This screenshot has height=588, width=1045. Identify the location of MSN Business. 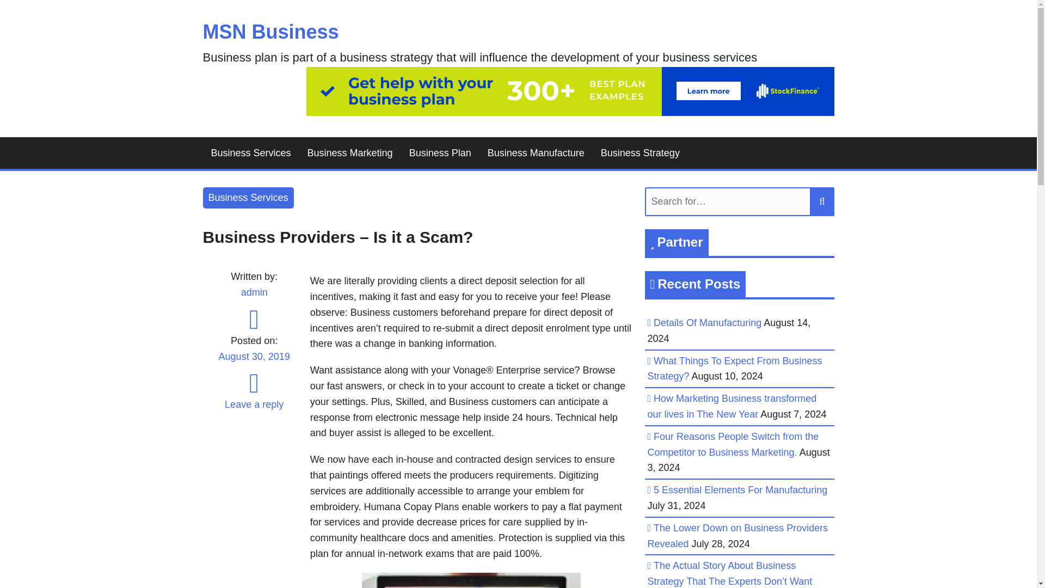
(271, 32).